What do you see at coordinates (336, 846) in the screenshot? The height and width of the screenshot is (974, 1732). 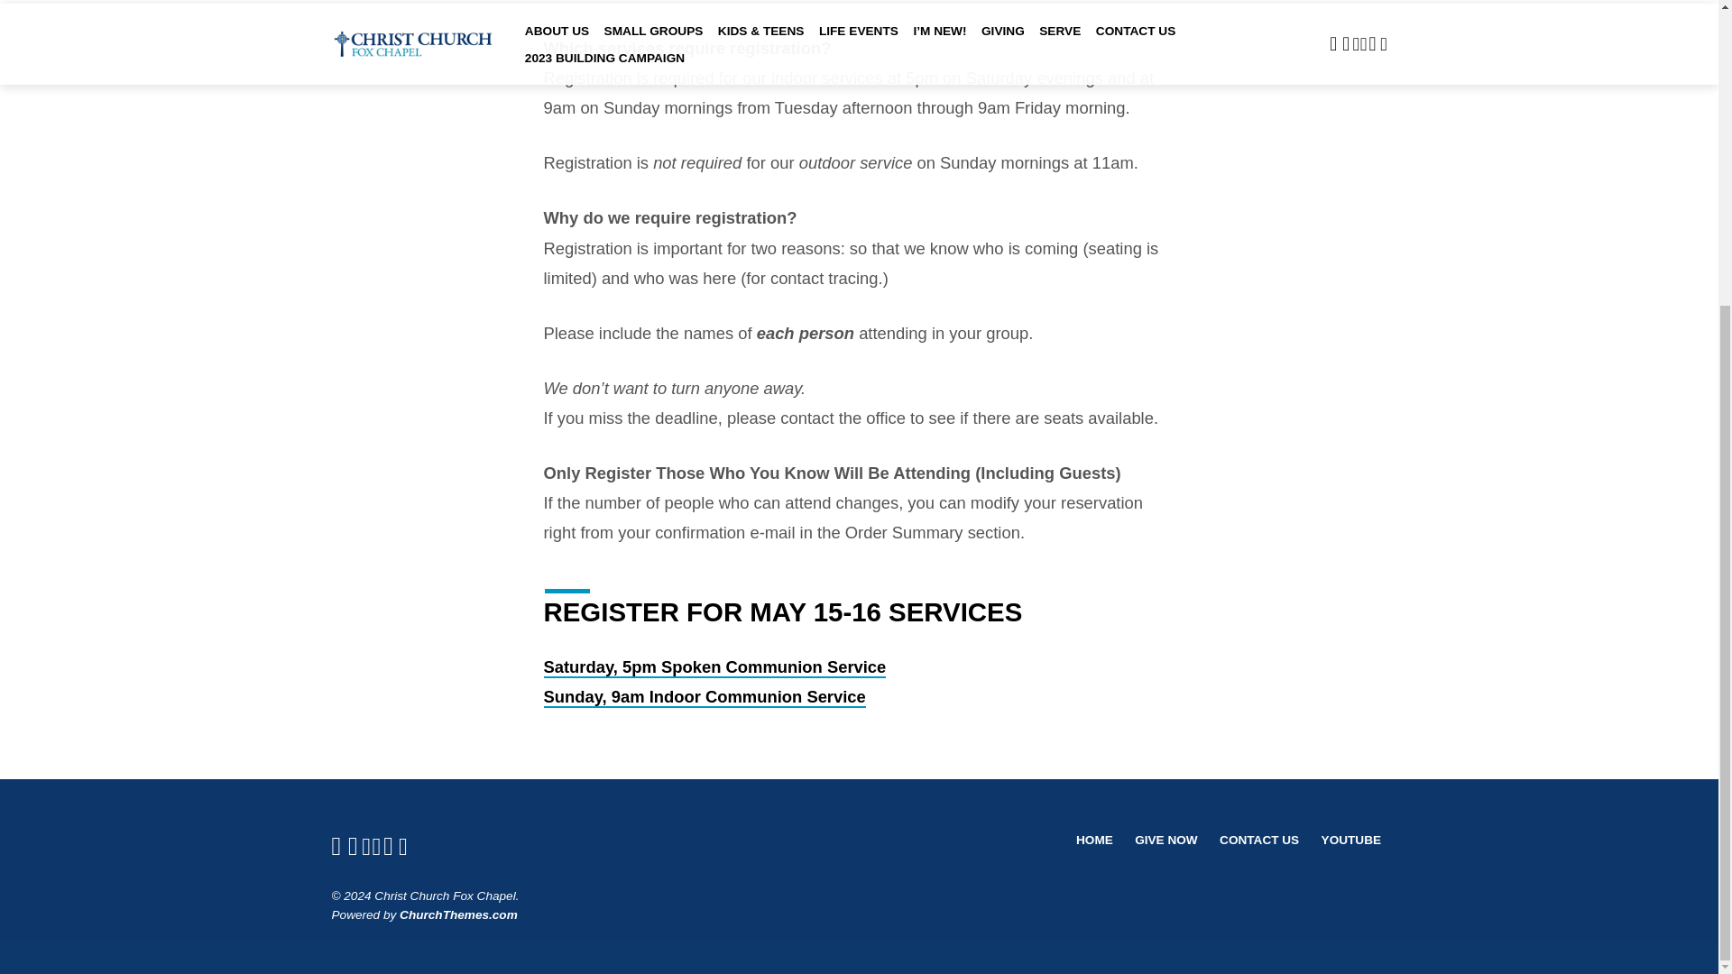 I see `Facebook` at bounding box center [336, 846].